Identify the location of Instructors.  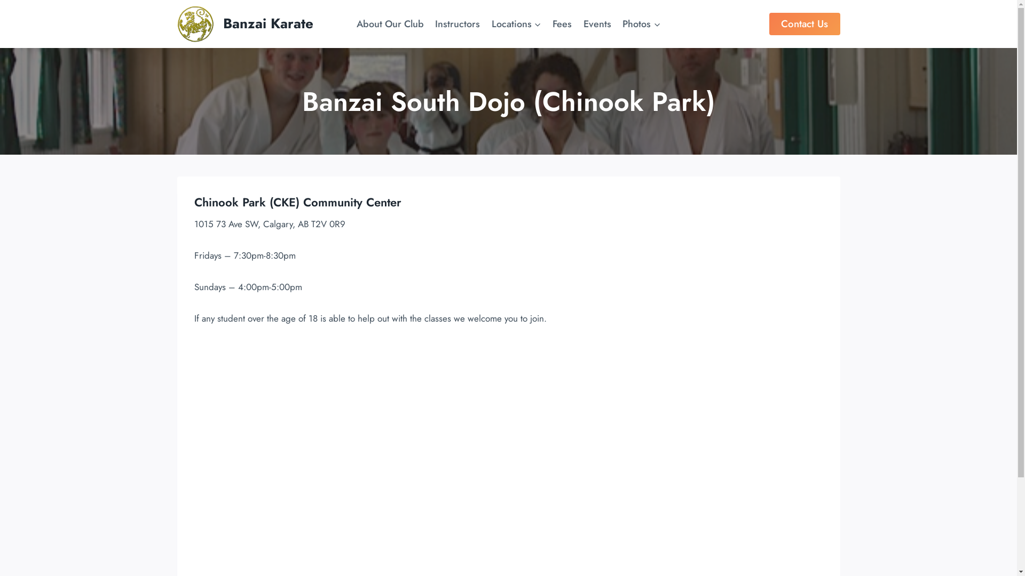
(458, 24).